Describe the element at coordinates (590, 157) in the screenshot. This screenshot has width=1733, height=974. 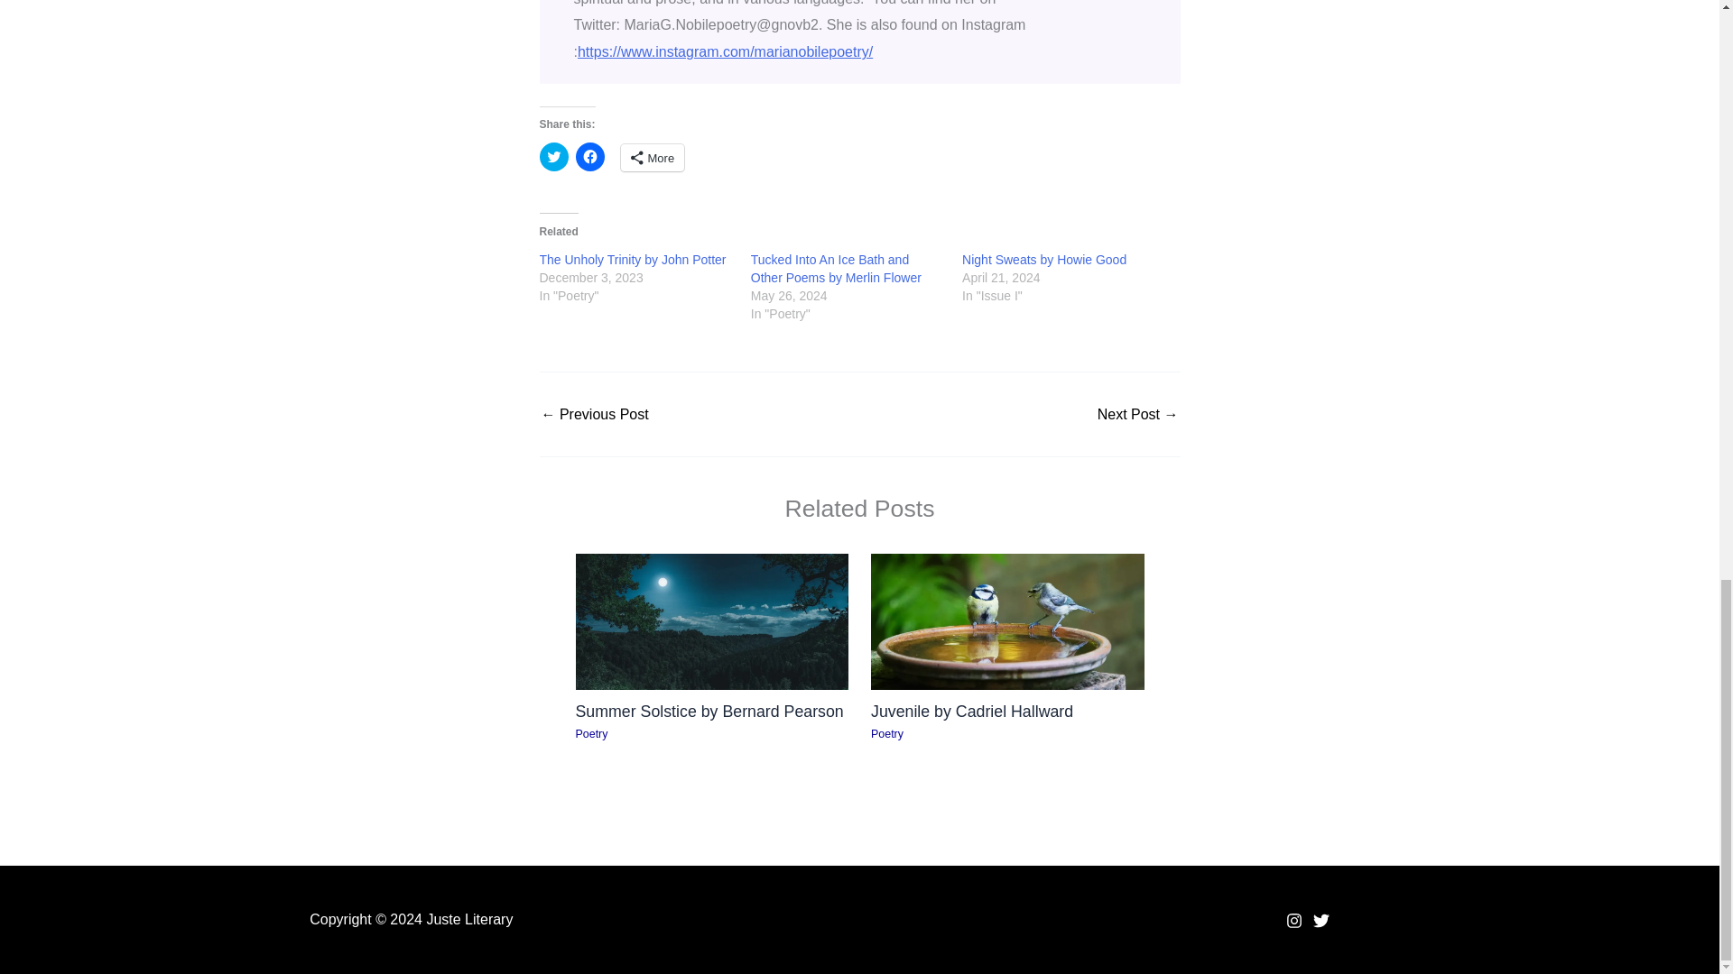
I see `Click to share on Facebook` at that location.